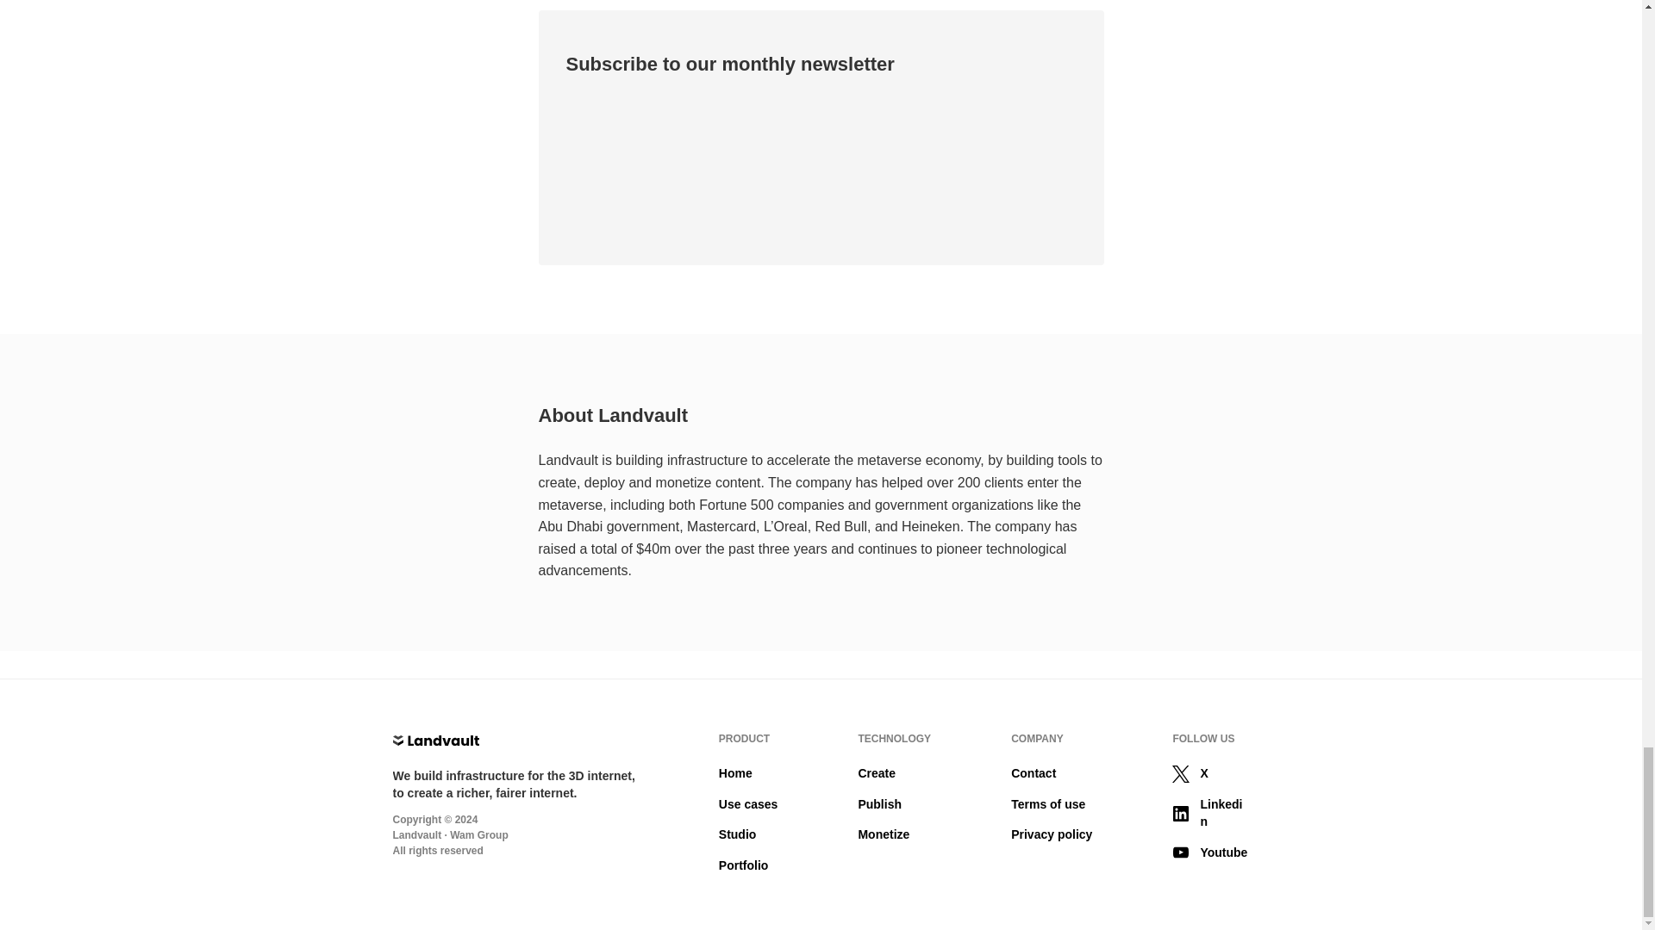  Describe the element at coordinates (876, 773) in the screenshot. I see `Create` at that location.